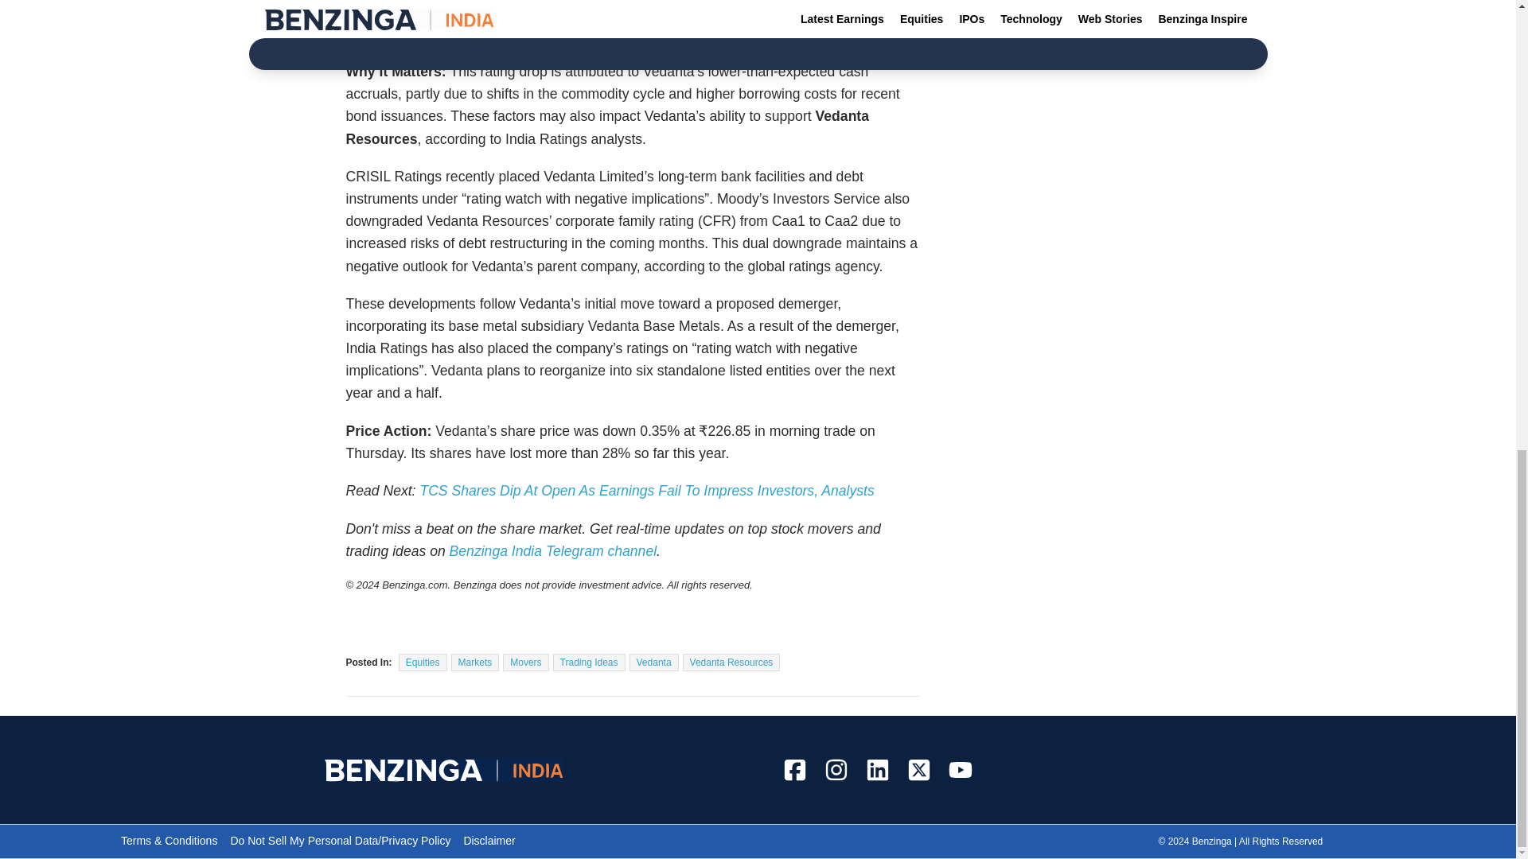 The width and height of the screenshot is (1528, 859). Describe the element at coordinates (589, 662) in the screenshot. I see `Trading Ideas` at that location.